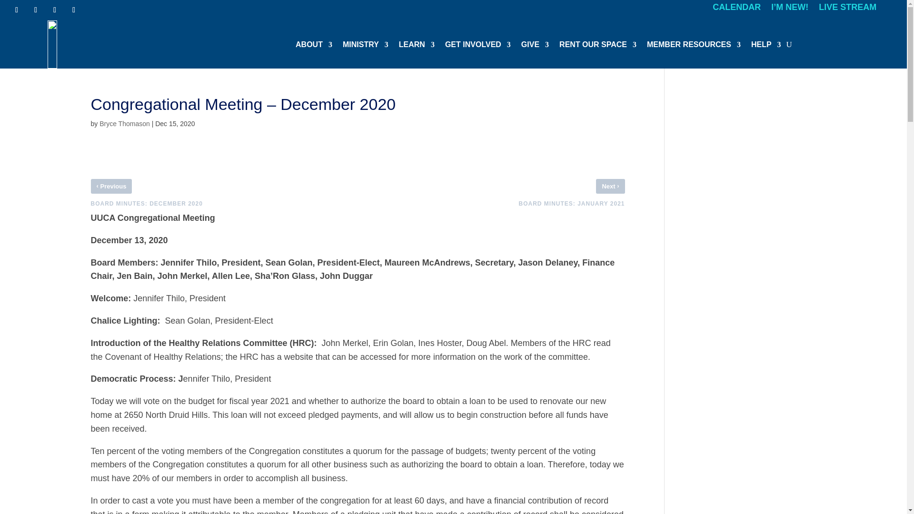  What do you see at coordinates (736, 9) in the screenshot?
I see `CALENDAR` at bounding box center [736, 9].